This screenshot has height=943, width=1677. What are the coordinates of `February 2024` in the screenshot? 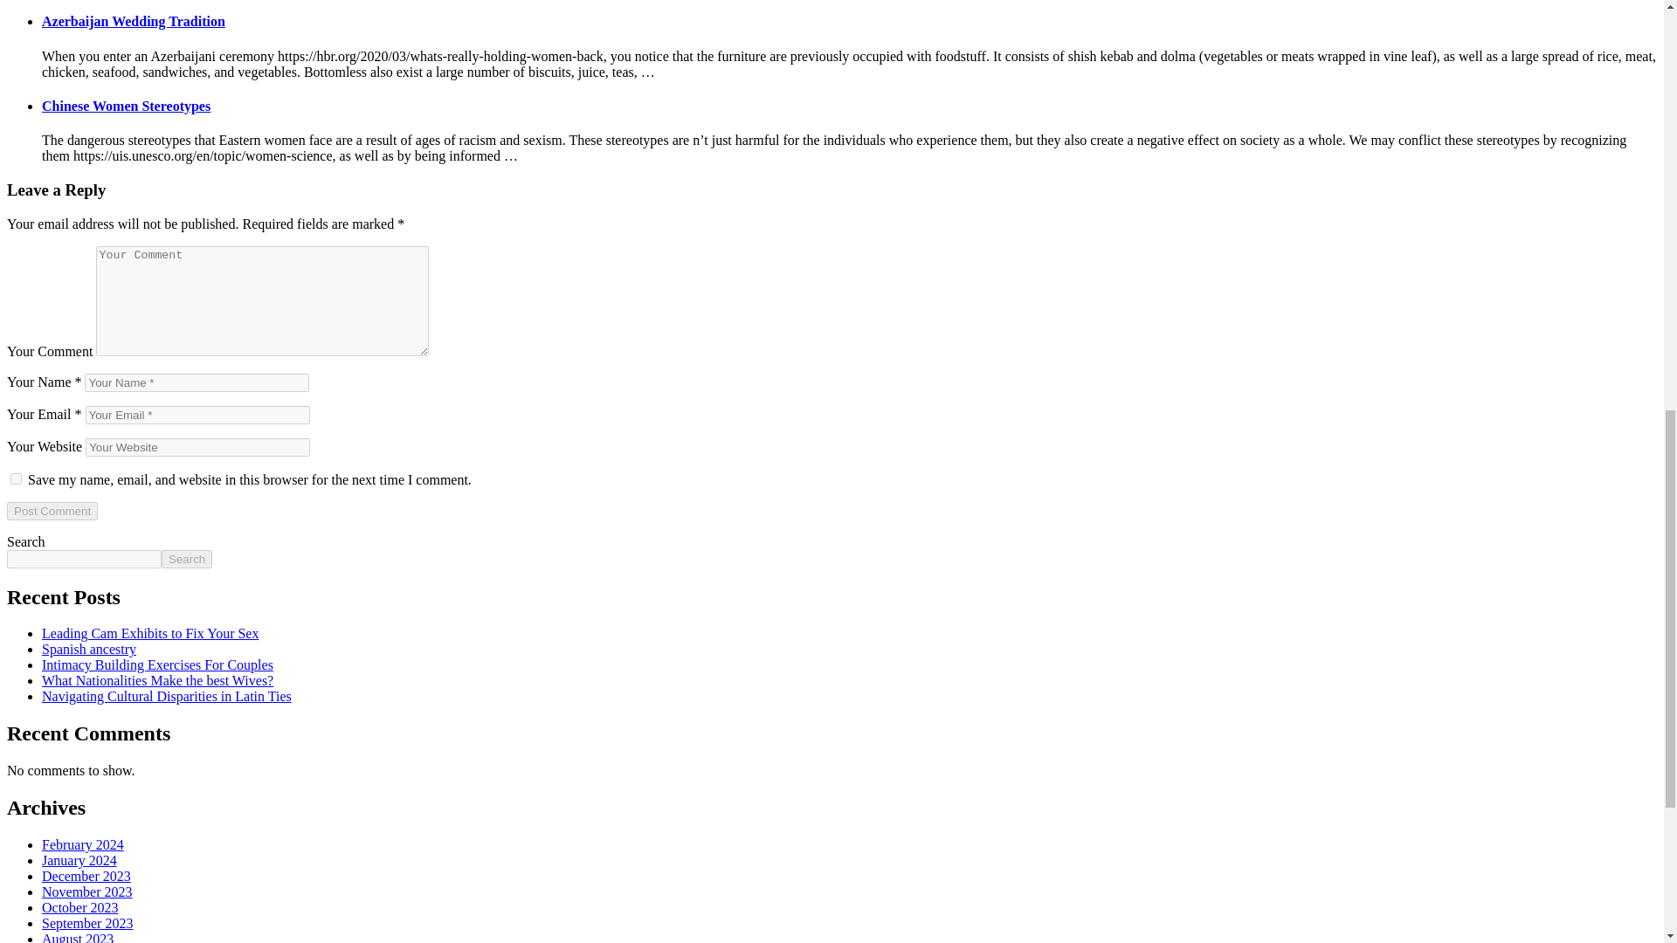 It's located at (83, 845).